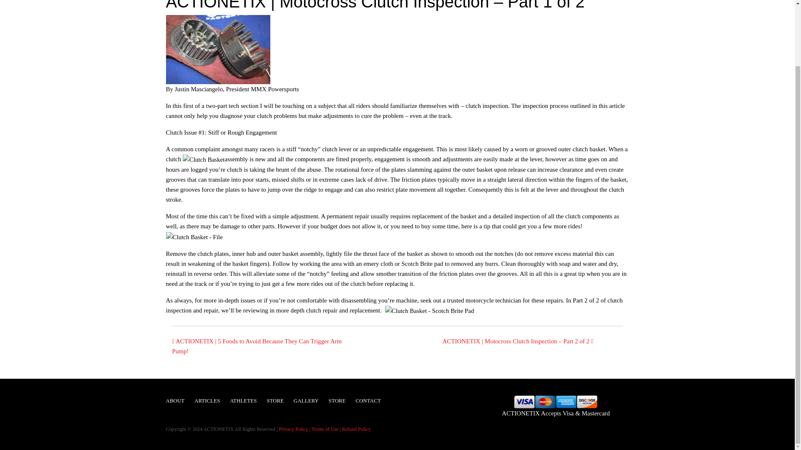 The image size is (801, 450). What do you see at coordinates (175, 401) in the screenshot?
I see `ABOUT` at bounding box center [175, 401].